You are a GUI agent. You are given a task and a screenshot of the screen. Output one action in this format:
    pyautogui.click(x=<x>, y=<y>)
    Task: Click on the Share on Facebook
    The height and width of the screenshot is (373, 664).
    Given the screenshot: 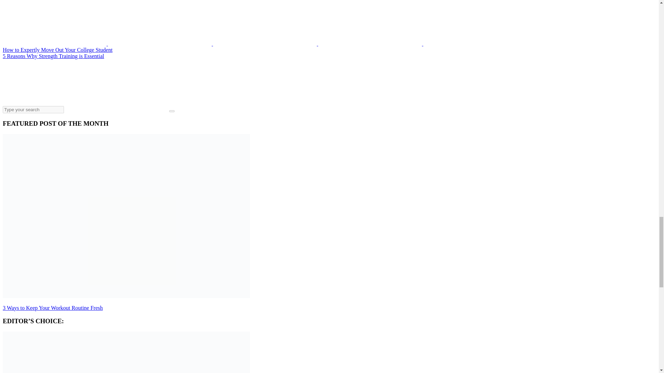 What is the action you would take?
    pyautogui.click(x=160, y=44)
    